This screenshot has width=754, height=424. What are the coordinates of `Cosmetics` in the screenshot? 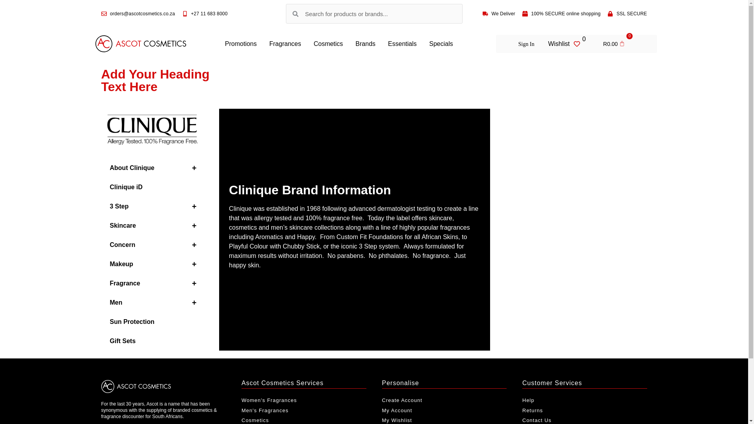 It's located at (328, 44).